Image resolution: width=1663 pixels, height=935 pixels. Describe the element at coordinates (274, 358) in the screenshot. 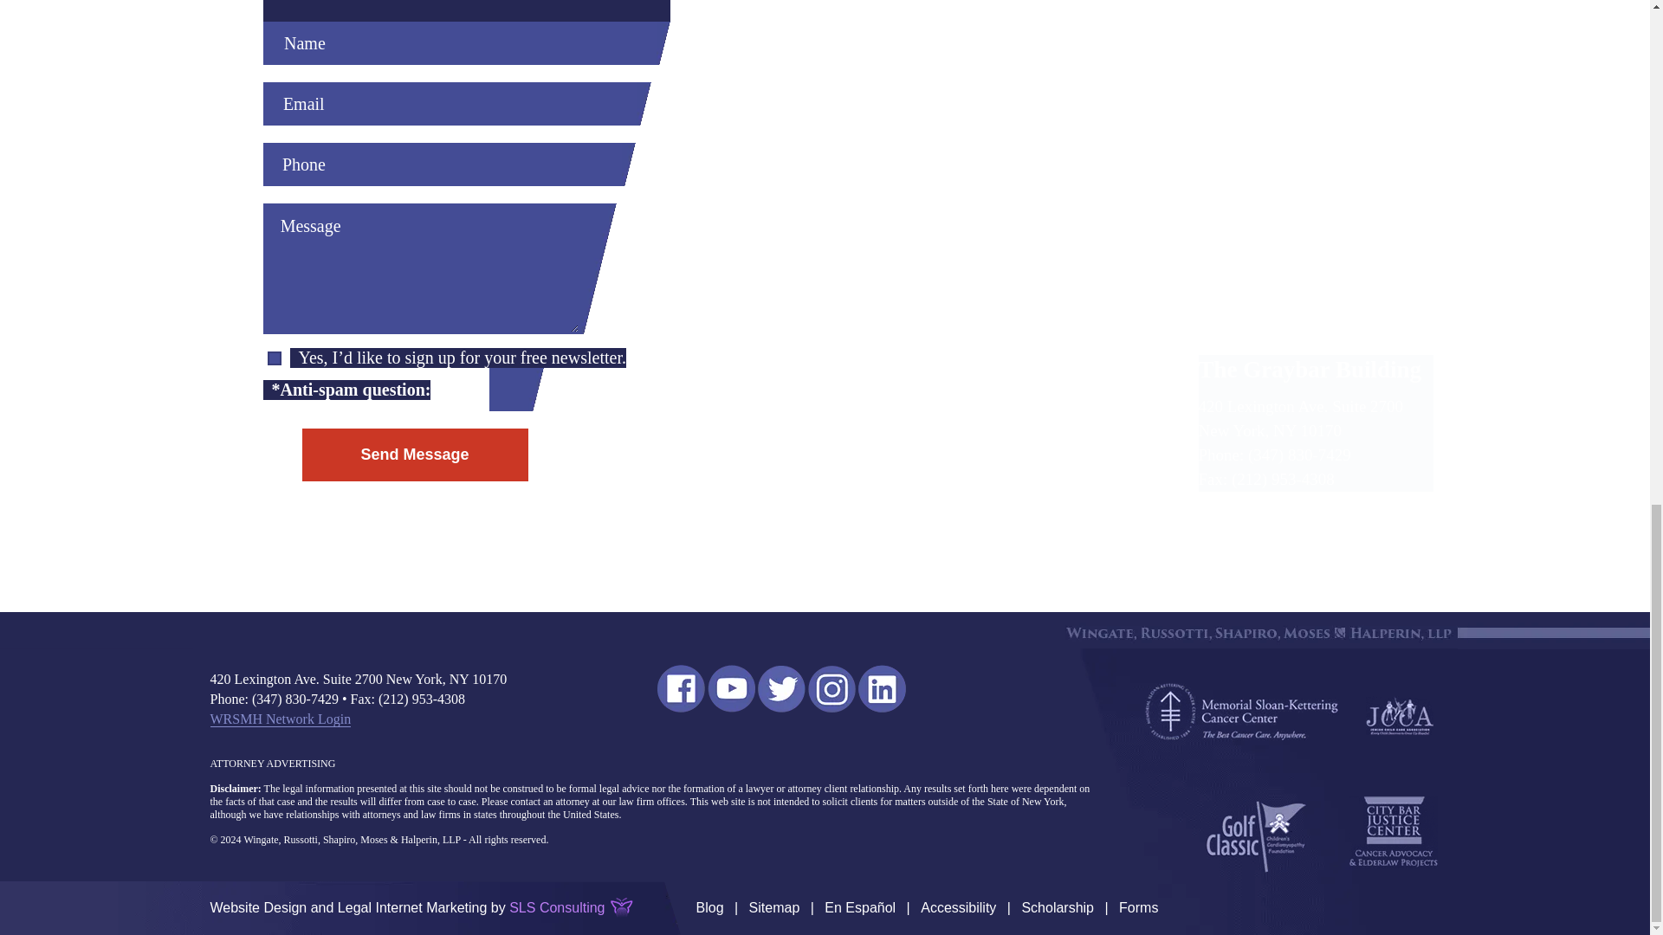

I see `yes` at that location.